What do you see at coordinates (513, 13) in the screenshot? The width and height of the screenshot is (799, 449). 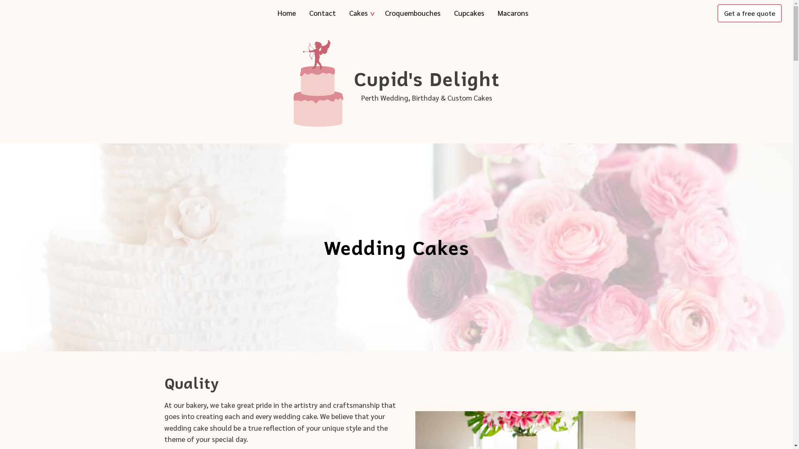 I see `Macarons` at bounding box center [513, 13].